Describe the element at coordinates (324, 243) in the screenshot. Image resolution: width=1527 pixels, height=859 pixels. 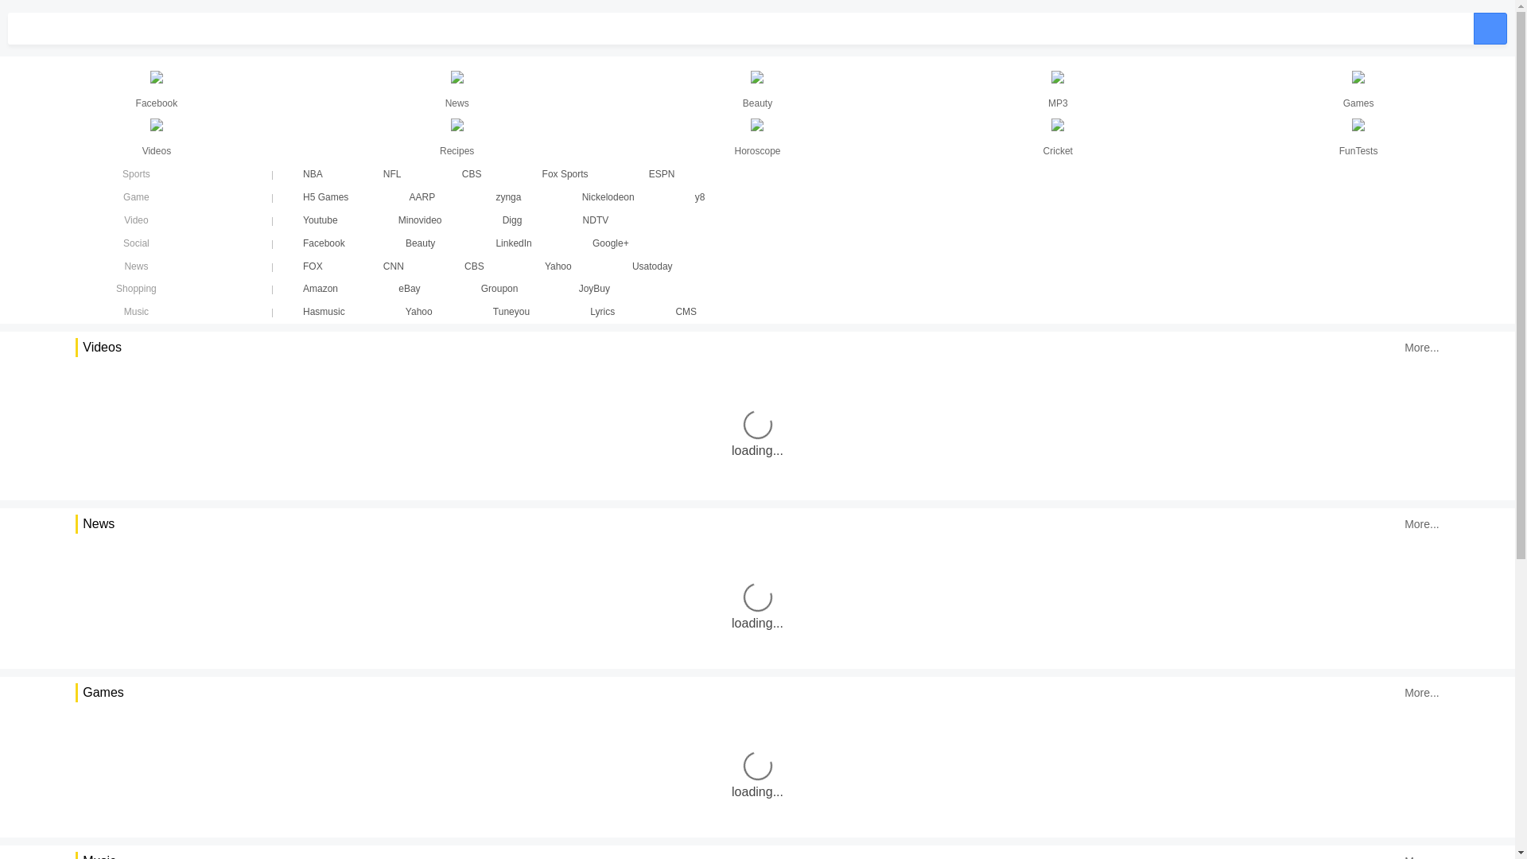
I see `Facebook` at that location.